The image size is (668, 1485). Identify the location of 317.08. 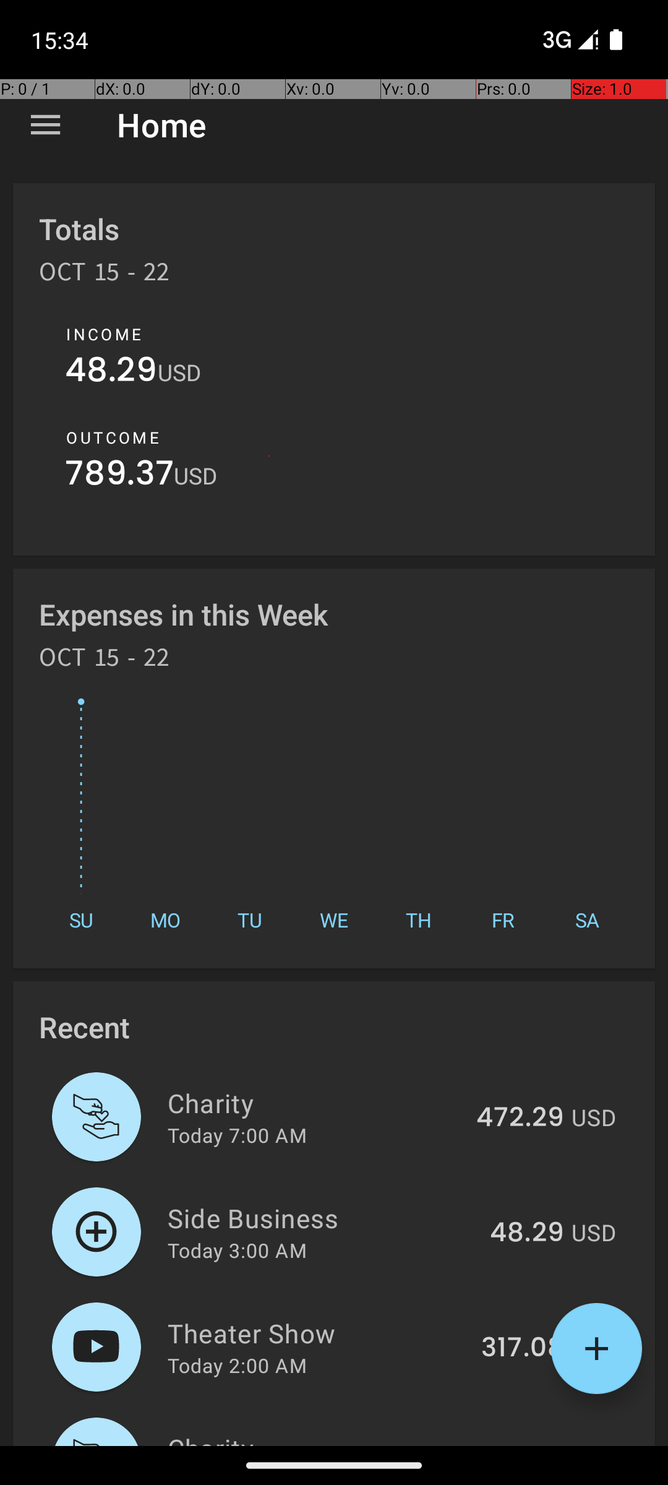
(523, 1348).